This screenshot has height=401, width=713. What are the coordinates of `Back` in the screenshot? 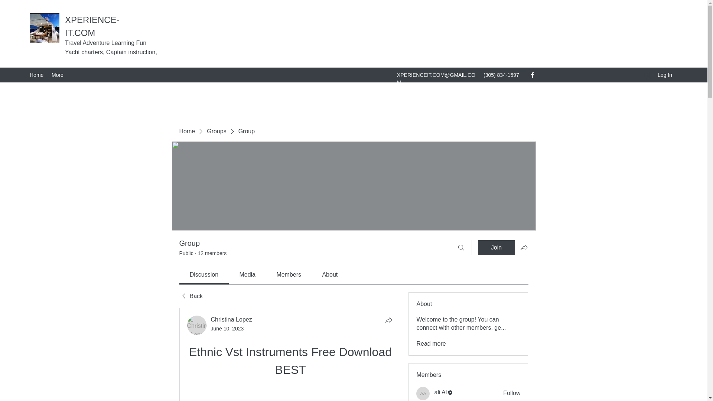 It's located at (191, 296).